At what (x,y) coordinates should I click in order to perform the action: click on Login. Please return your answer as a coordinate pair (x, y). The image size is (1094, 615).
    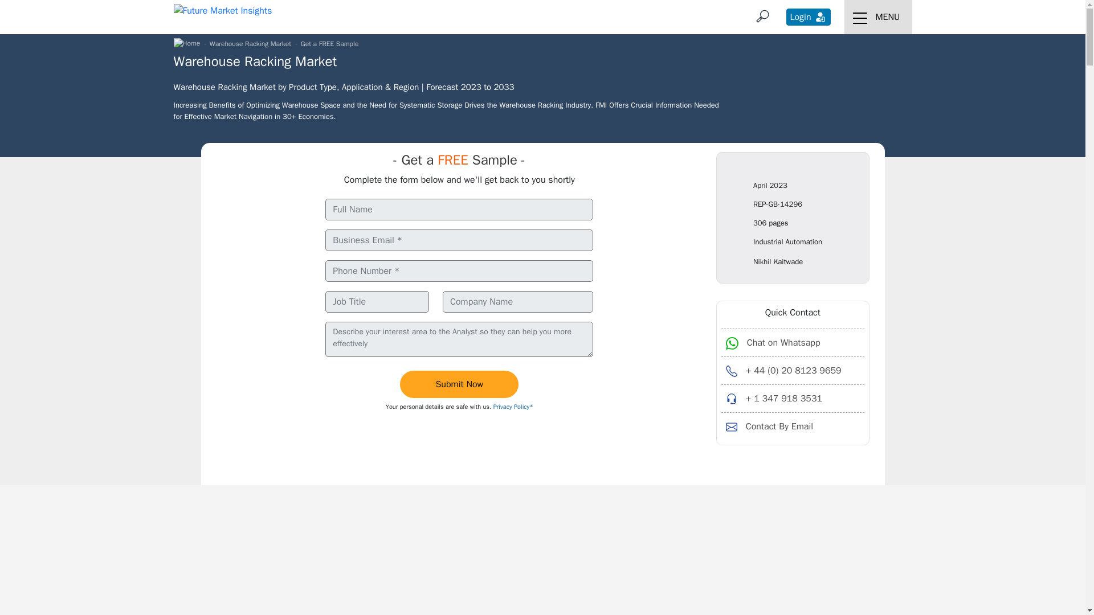
    Looking at the image, I should click on (820, 17).